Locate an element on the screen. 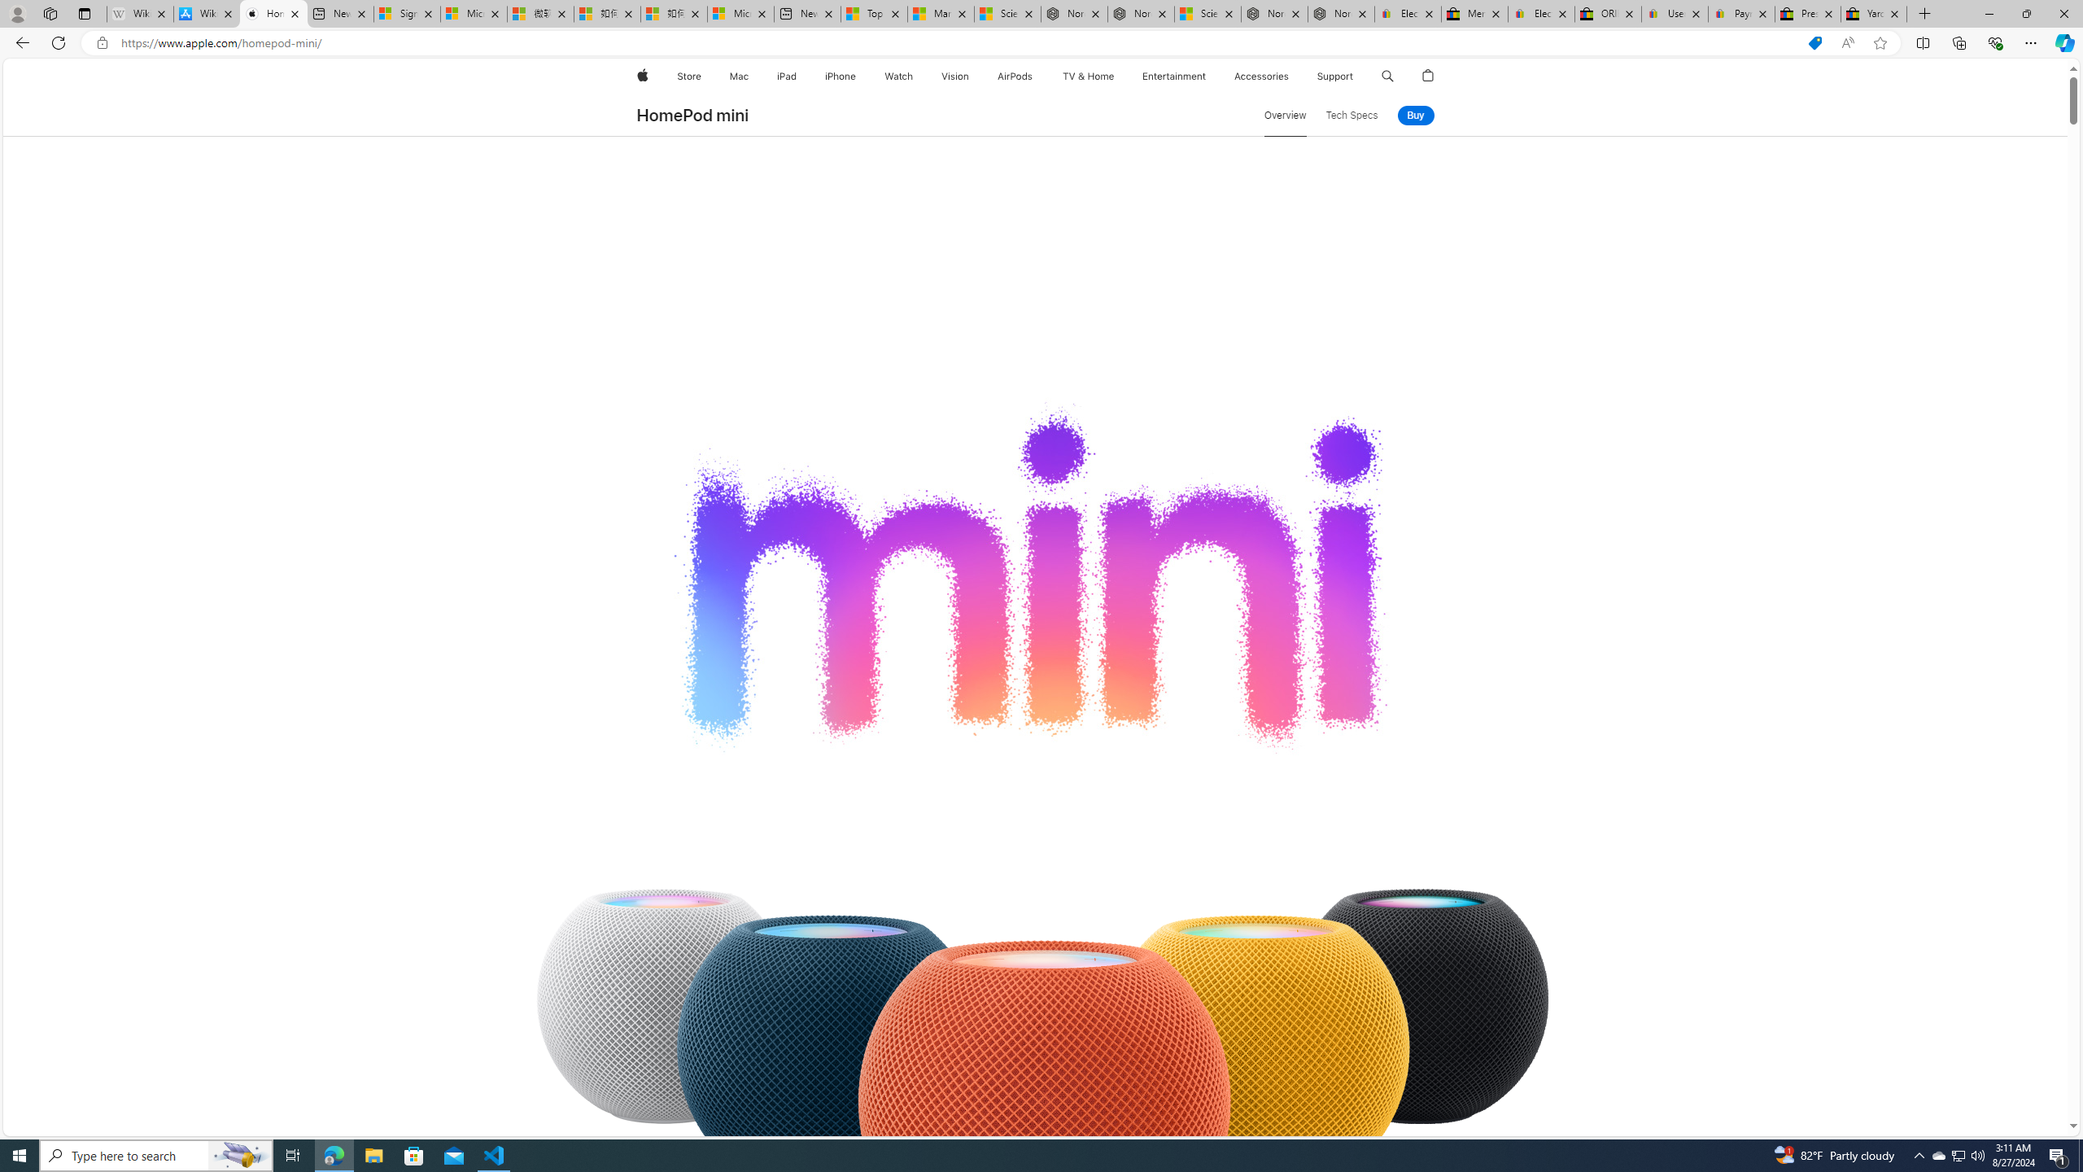 The width and height of the screenshot is (2083, 1172). Support menu is located at coordinates (1357, 77).